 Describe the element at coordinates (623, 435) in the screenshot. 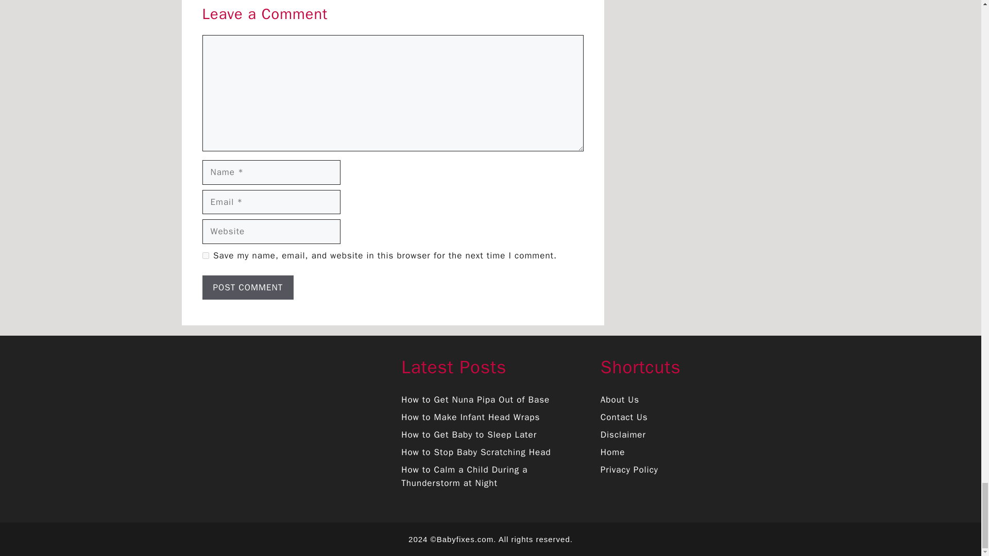

I see `Disclaimer` at that location.